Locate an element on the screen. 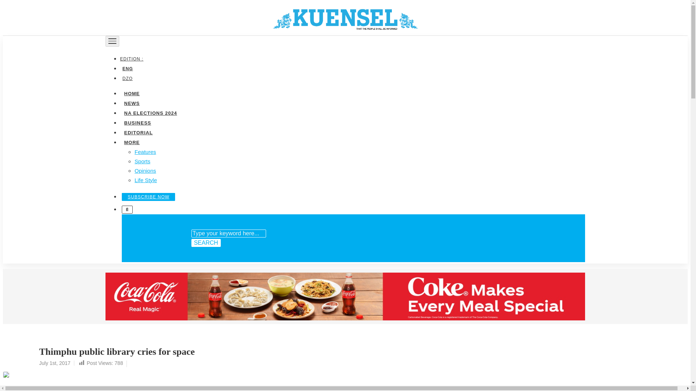 This screenshot has width=696, height=391. DZO is located at coordinates (127, 78).